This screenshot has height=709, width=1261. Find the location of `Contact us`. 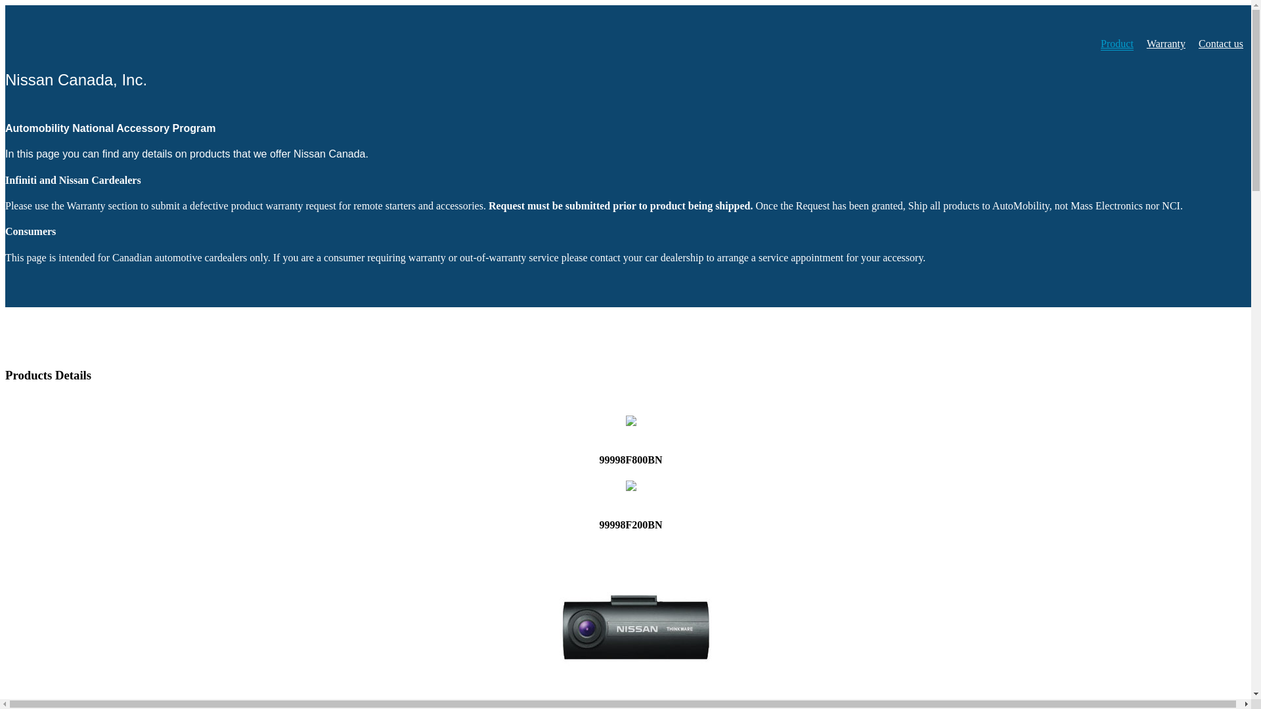

Contact us is located at coordinates (1221, 44).